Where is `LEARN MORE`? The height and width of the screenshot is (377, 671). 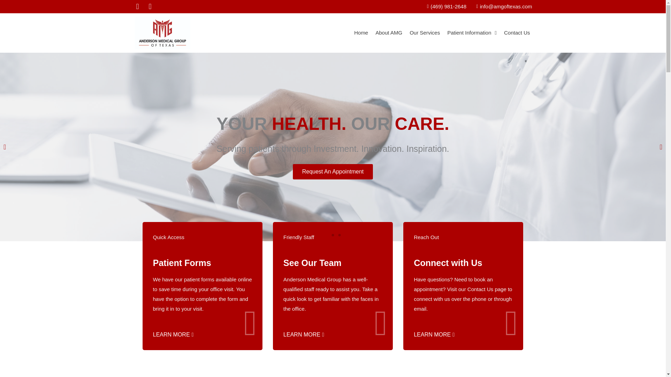 LEARN MORE is located at coordinates (173, 334).